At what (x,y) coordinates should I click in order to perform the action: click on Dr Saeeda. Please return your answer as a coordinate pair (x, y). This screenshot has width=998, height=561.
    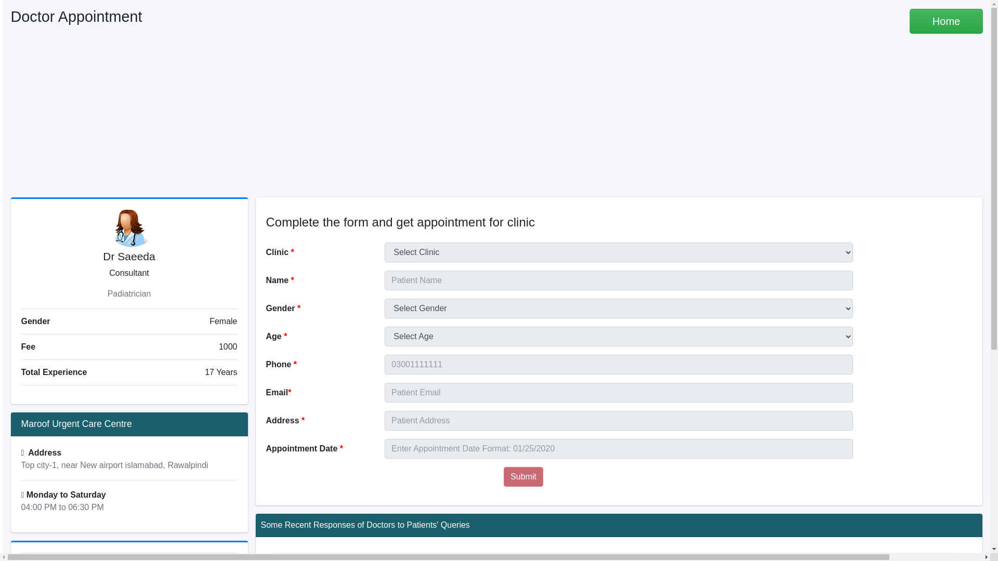
    Looking at the image, I should click on (128, 228).